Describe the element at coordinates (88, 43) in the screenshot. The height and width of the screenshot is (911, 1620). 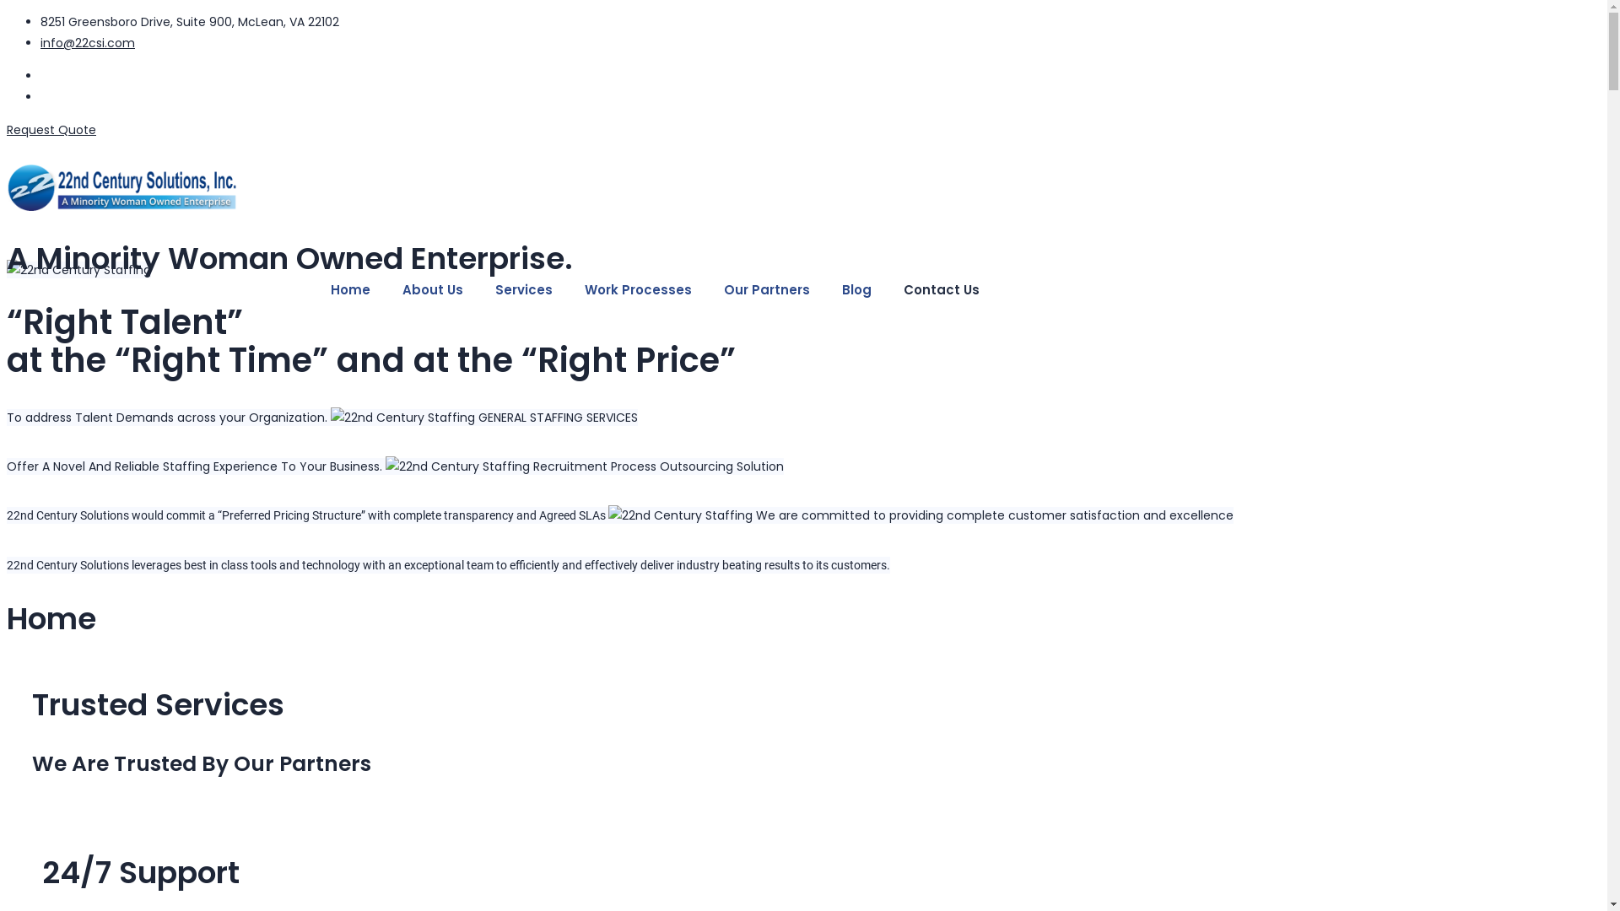
I see `info@22csi.com` at that location.